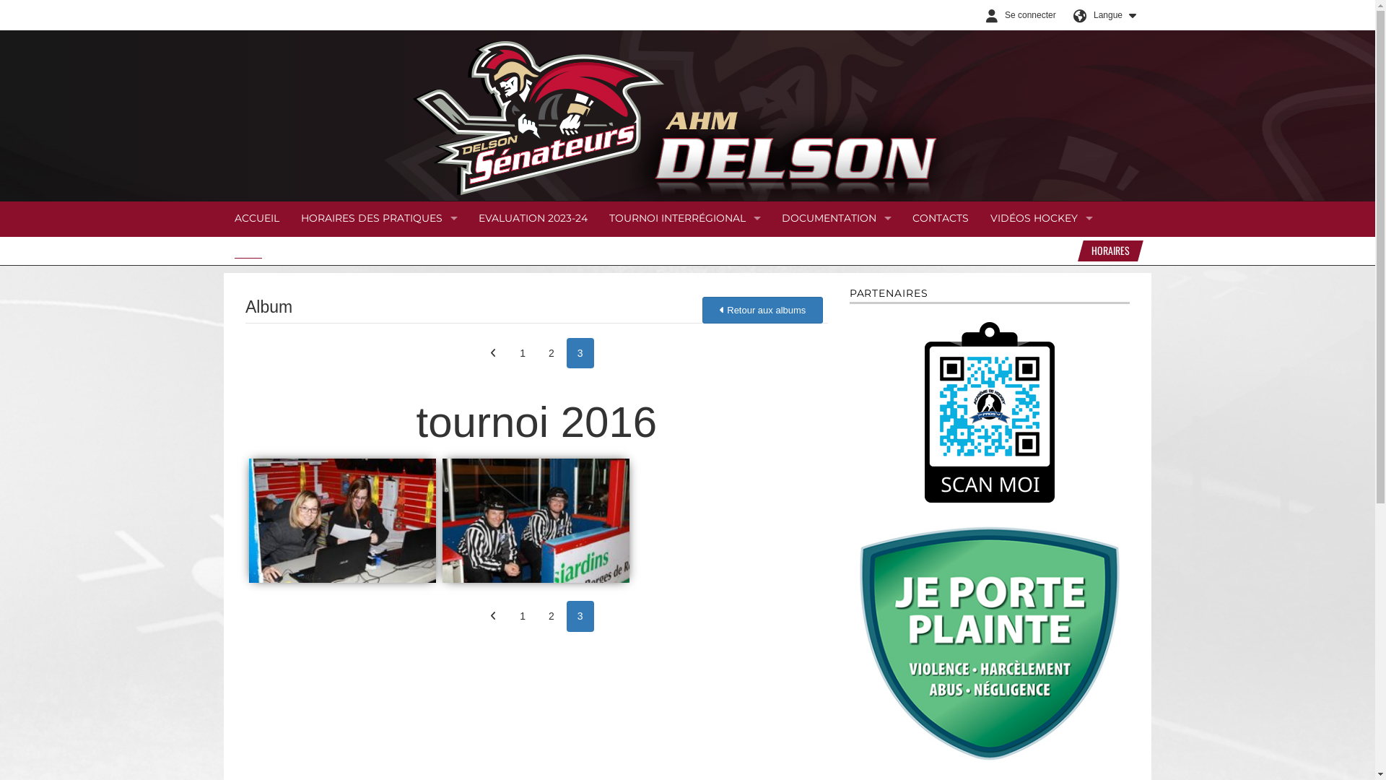 This screenshot has height=780, width=1386. Describe the element at coordinates (552, 354) in the screenshot. I see `2` at that location.